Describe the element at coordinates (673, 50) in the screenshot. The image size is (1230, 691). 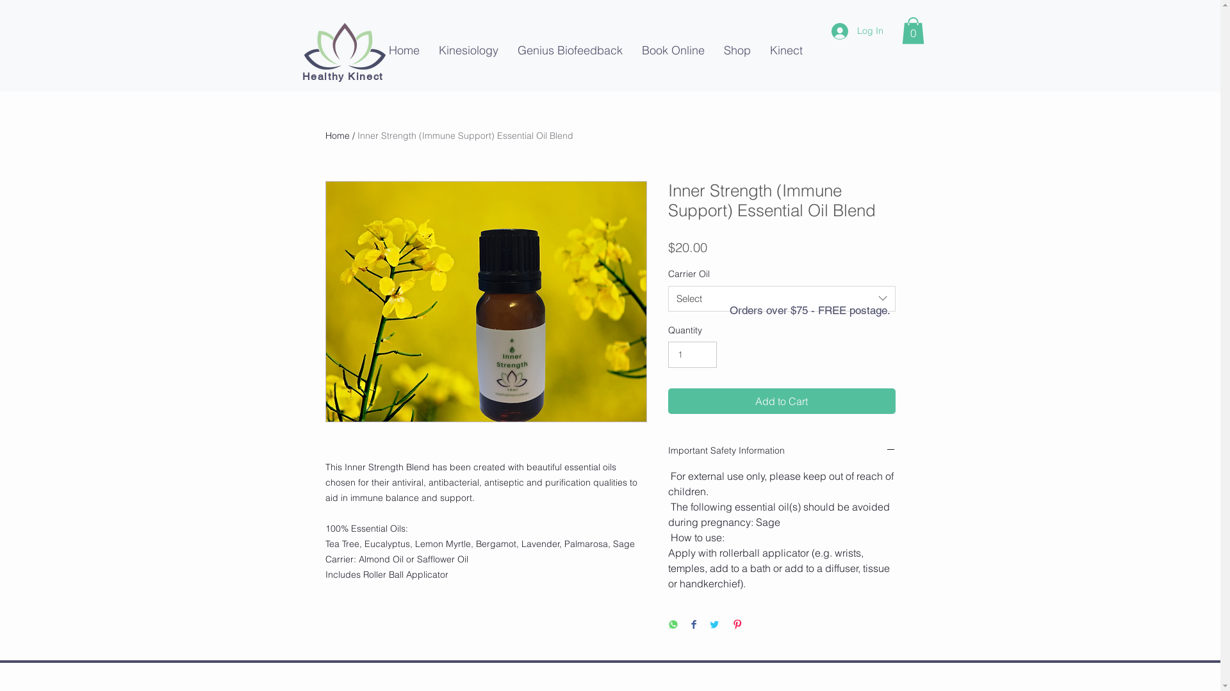
I see `Book Online` at that location.